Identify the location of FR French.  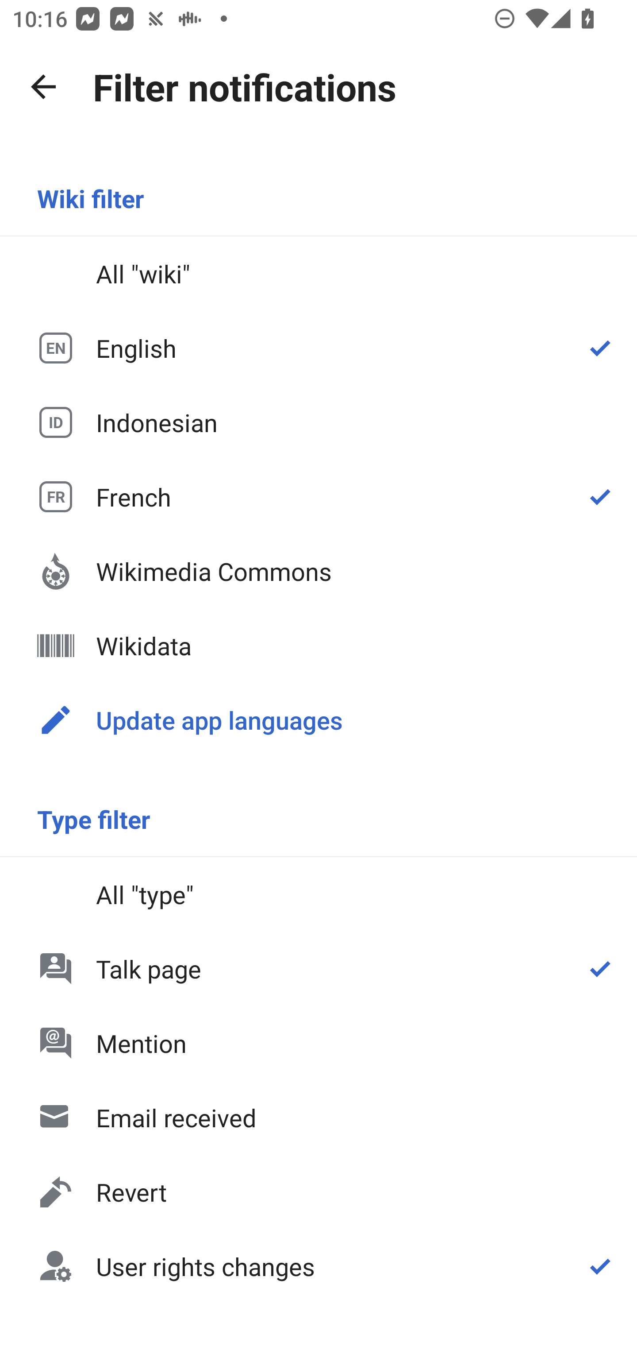
(318, 496).